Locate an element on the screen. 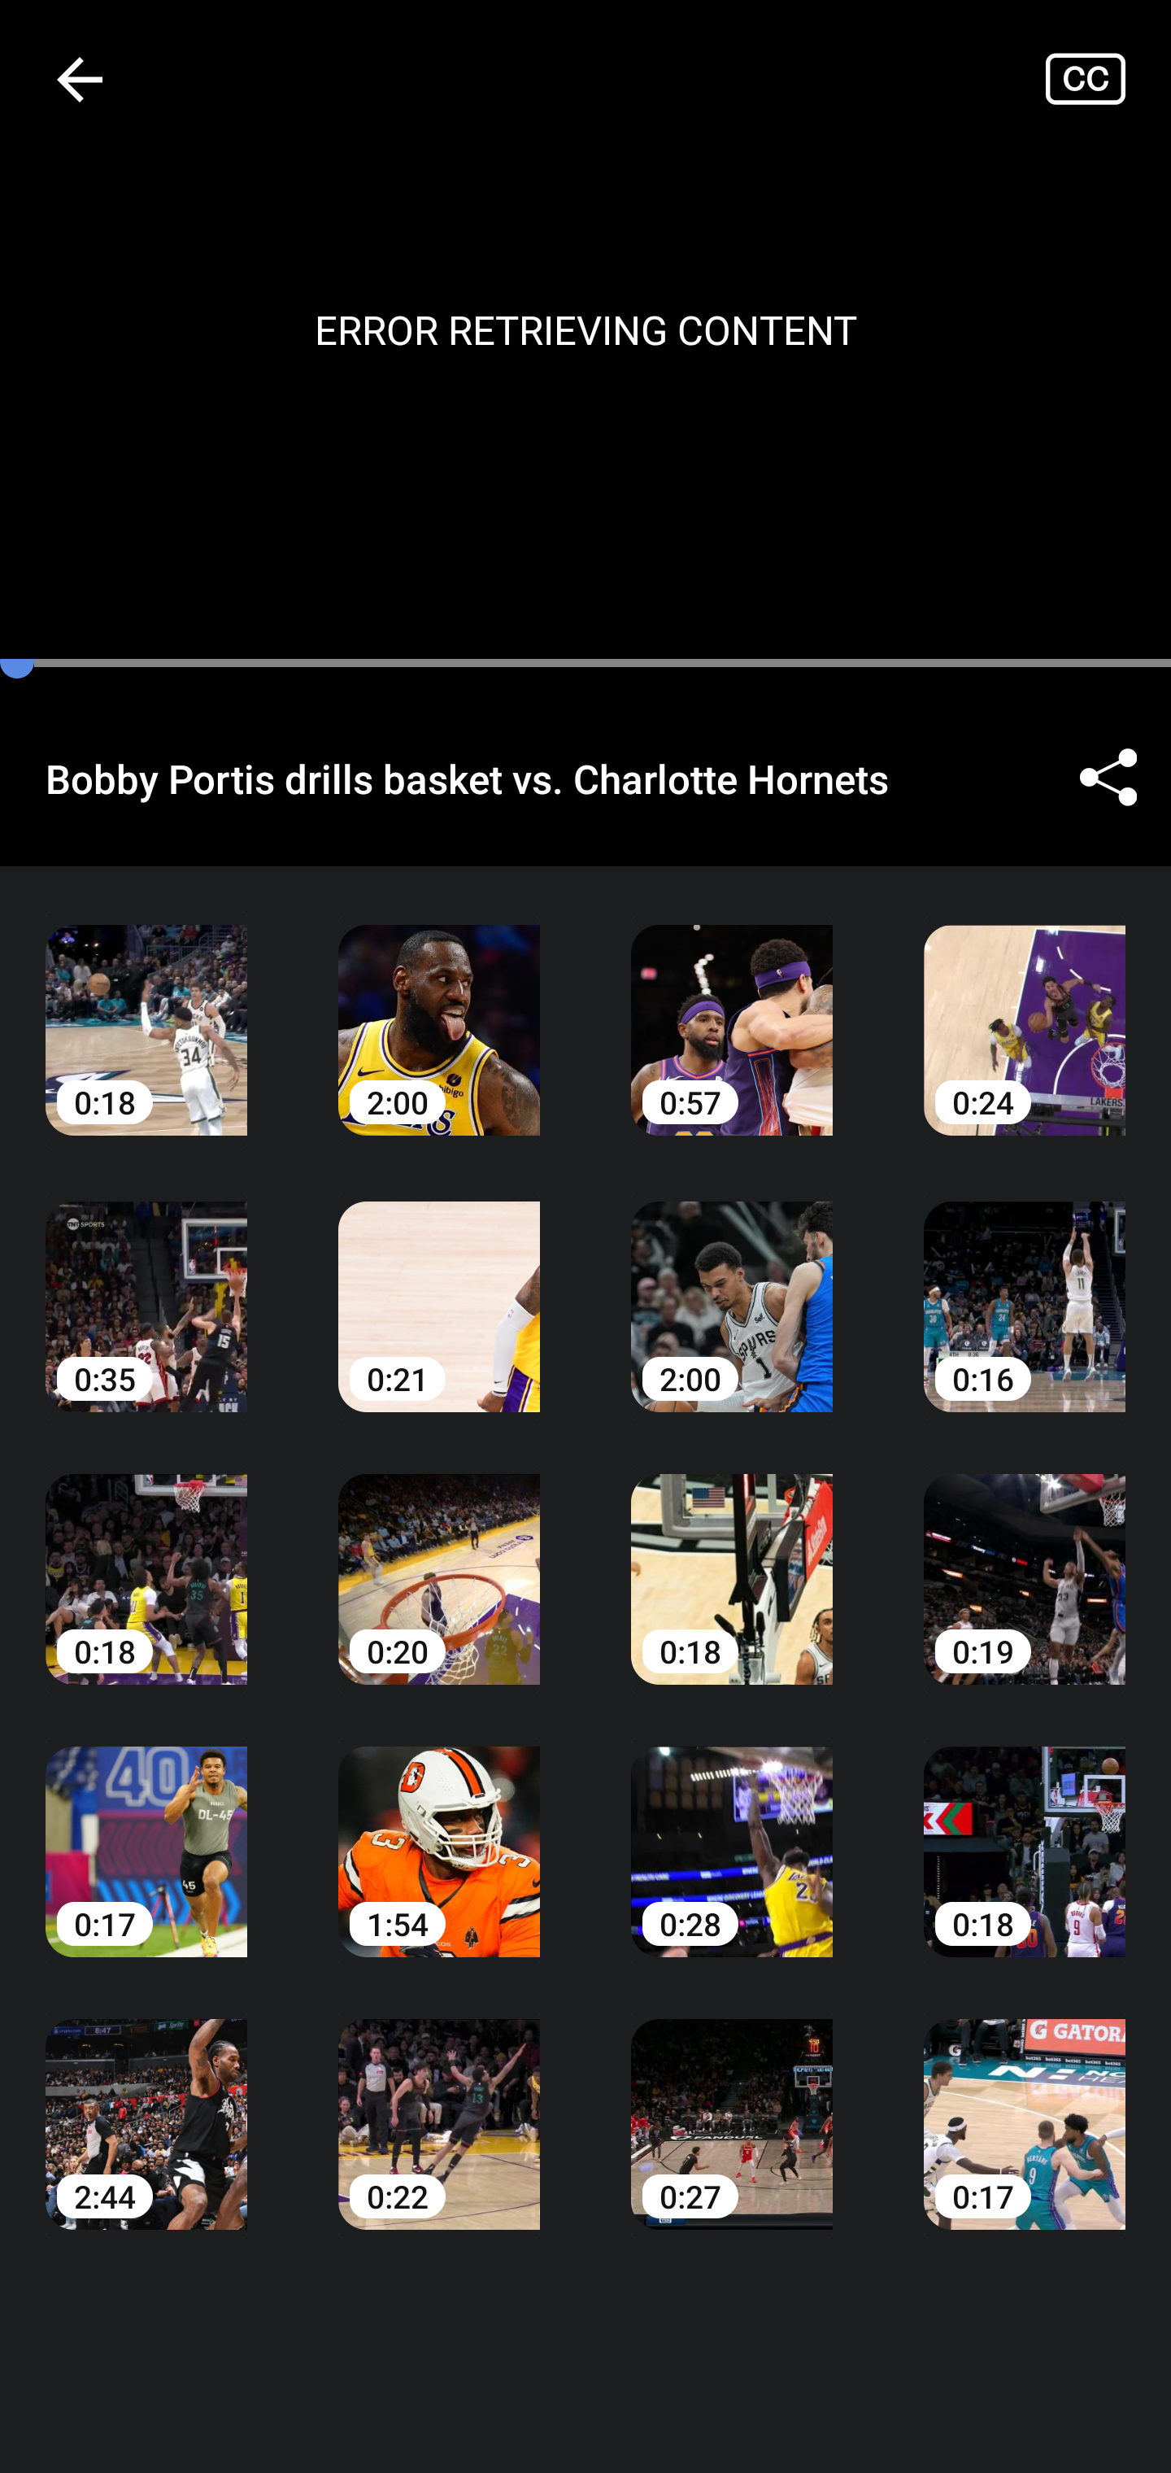 The image size is (1171, 2473). 0:57 is located at coordinates (732, 1006).